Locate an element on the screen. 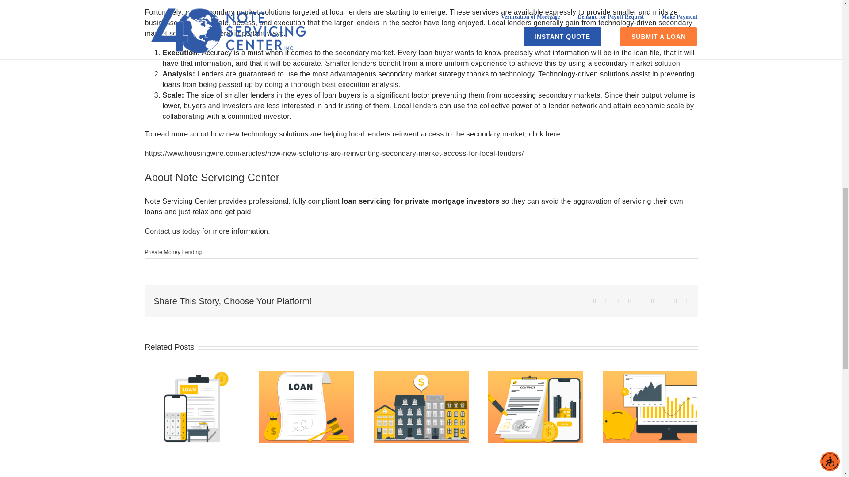  X is located at coordinates (606, 301).